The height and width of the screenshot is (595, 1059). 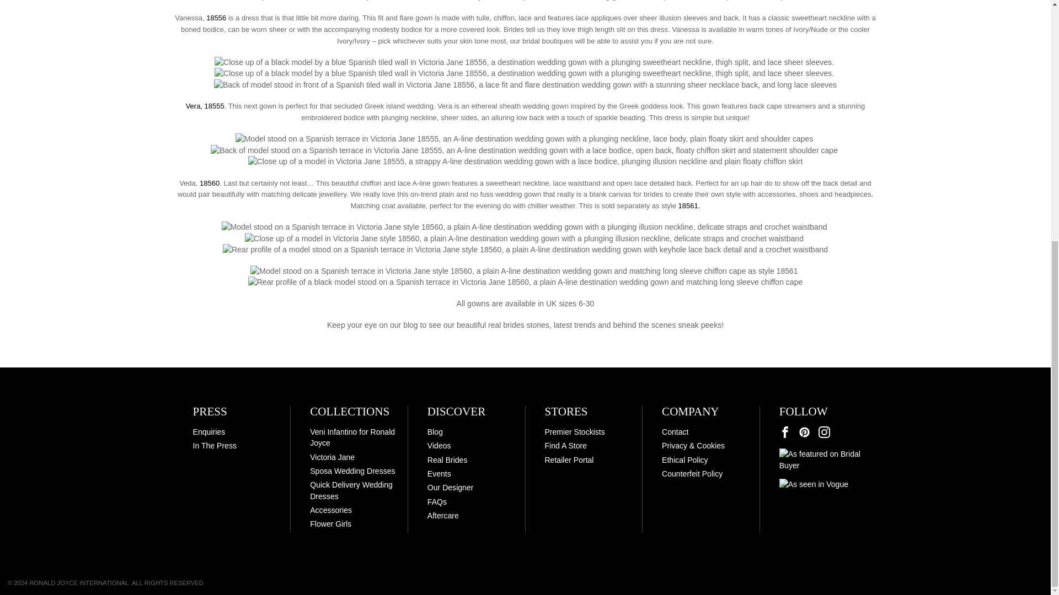 I want to click on 18556, so click(x=216, y=18).